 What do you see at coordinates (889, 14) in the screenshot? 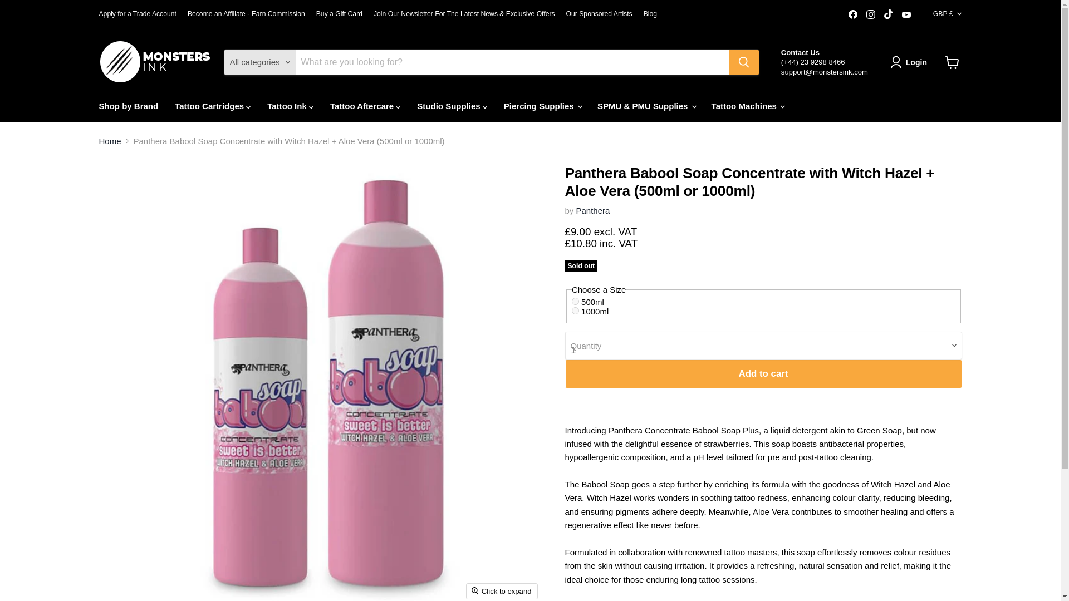
I see `TikTok` at bounding box center [889, 14].